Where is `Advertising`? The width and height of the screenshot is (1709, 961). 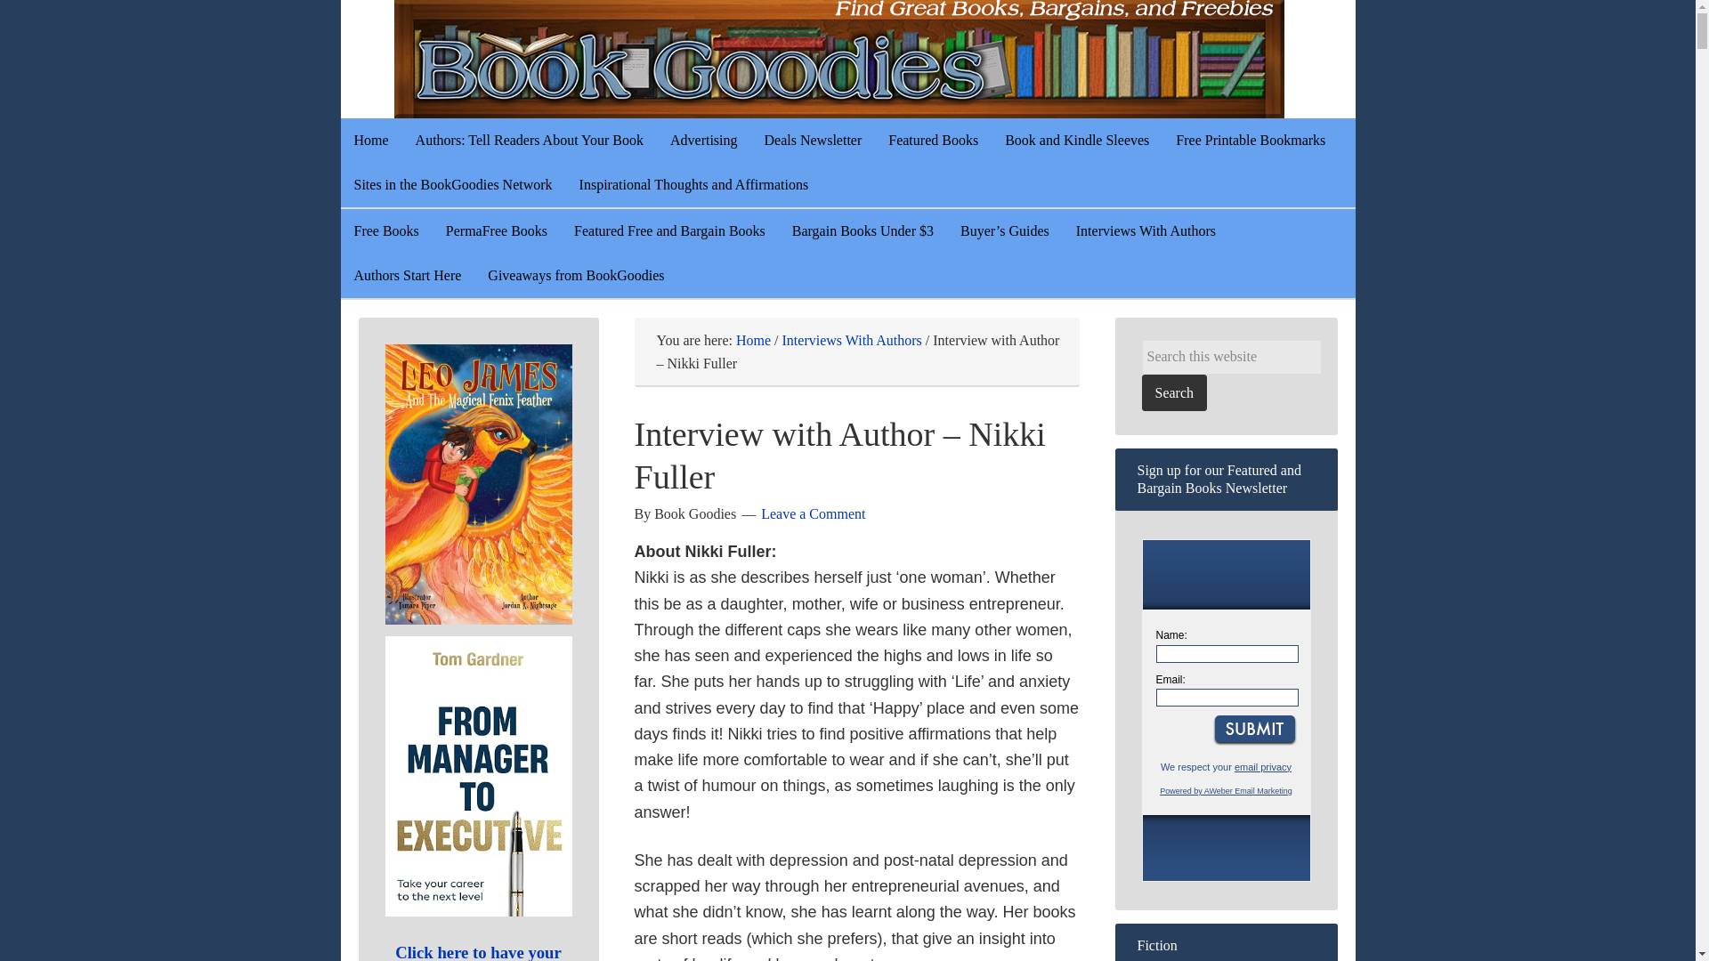
Advertising is located at coordinates (703, 140).